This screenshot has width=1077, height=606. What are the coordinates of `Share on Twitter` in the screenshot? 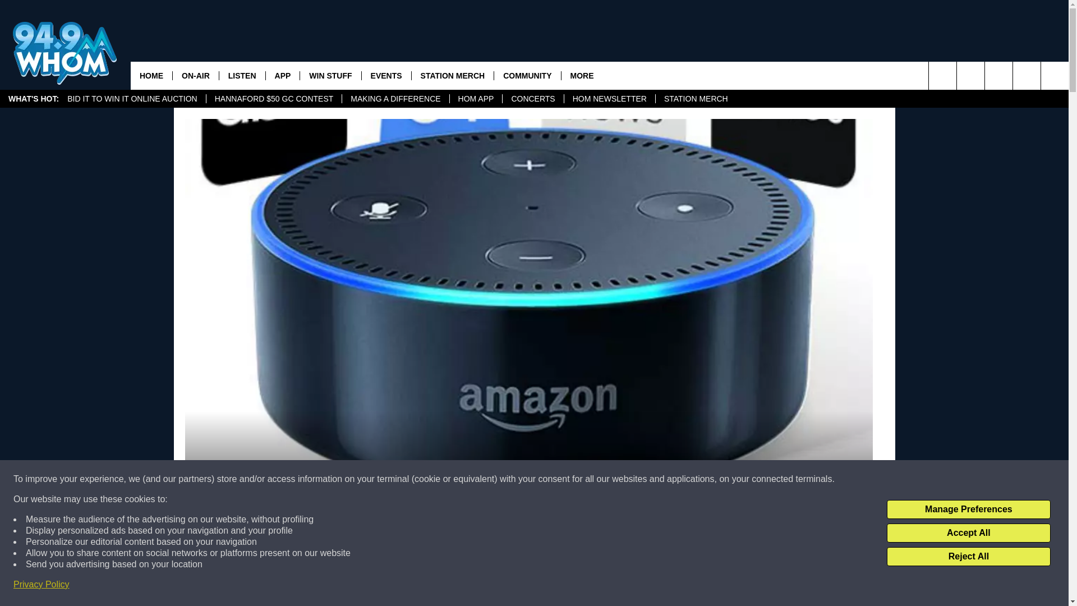 It's located at (674, 586).